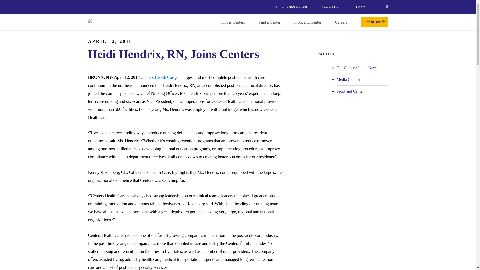  Describe the element at coordinates (269, 22) in the screenshot. I see `Find a Center` at that location.